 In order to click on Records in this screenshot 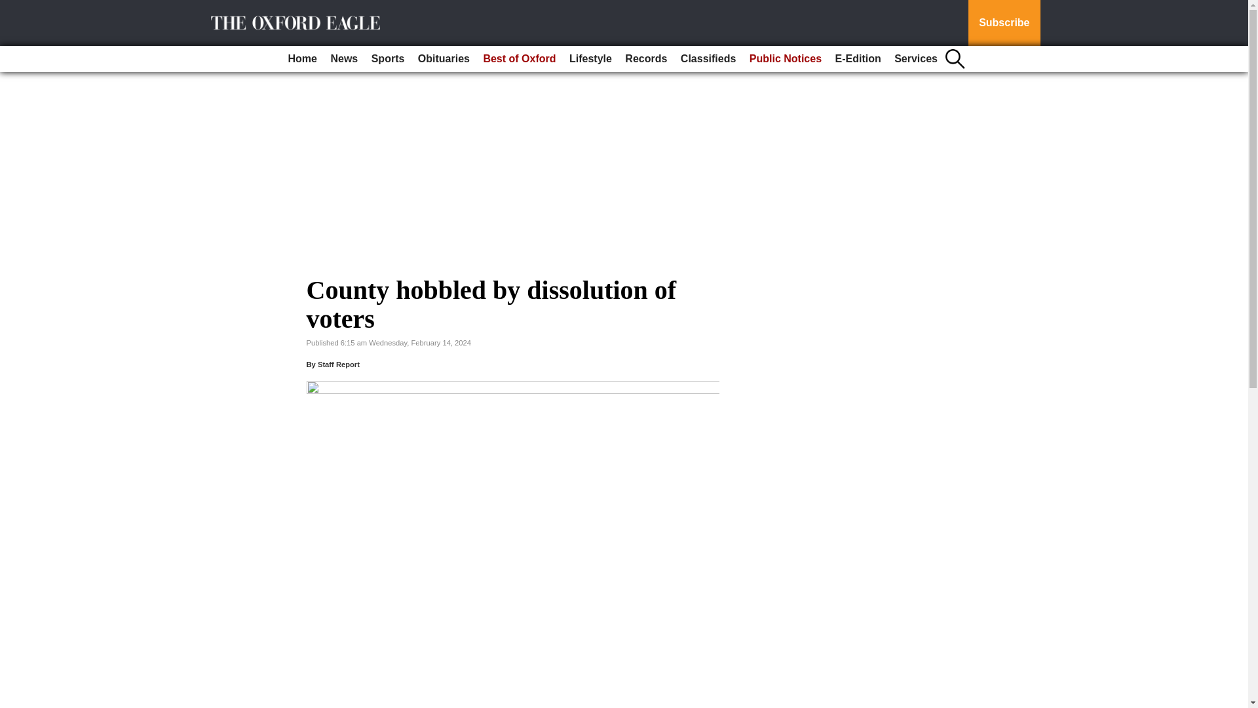, I will do `click(646, 59)`.